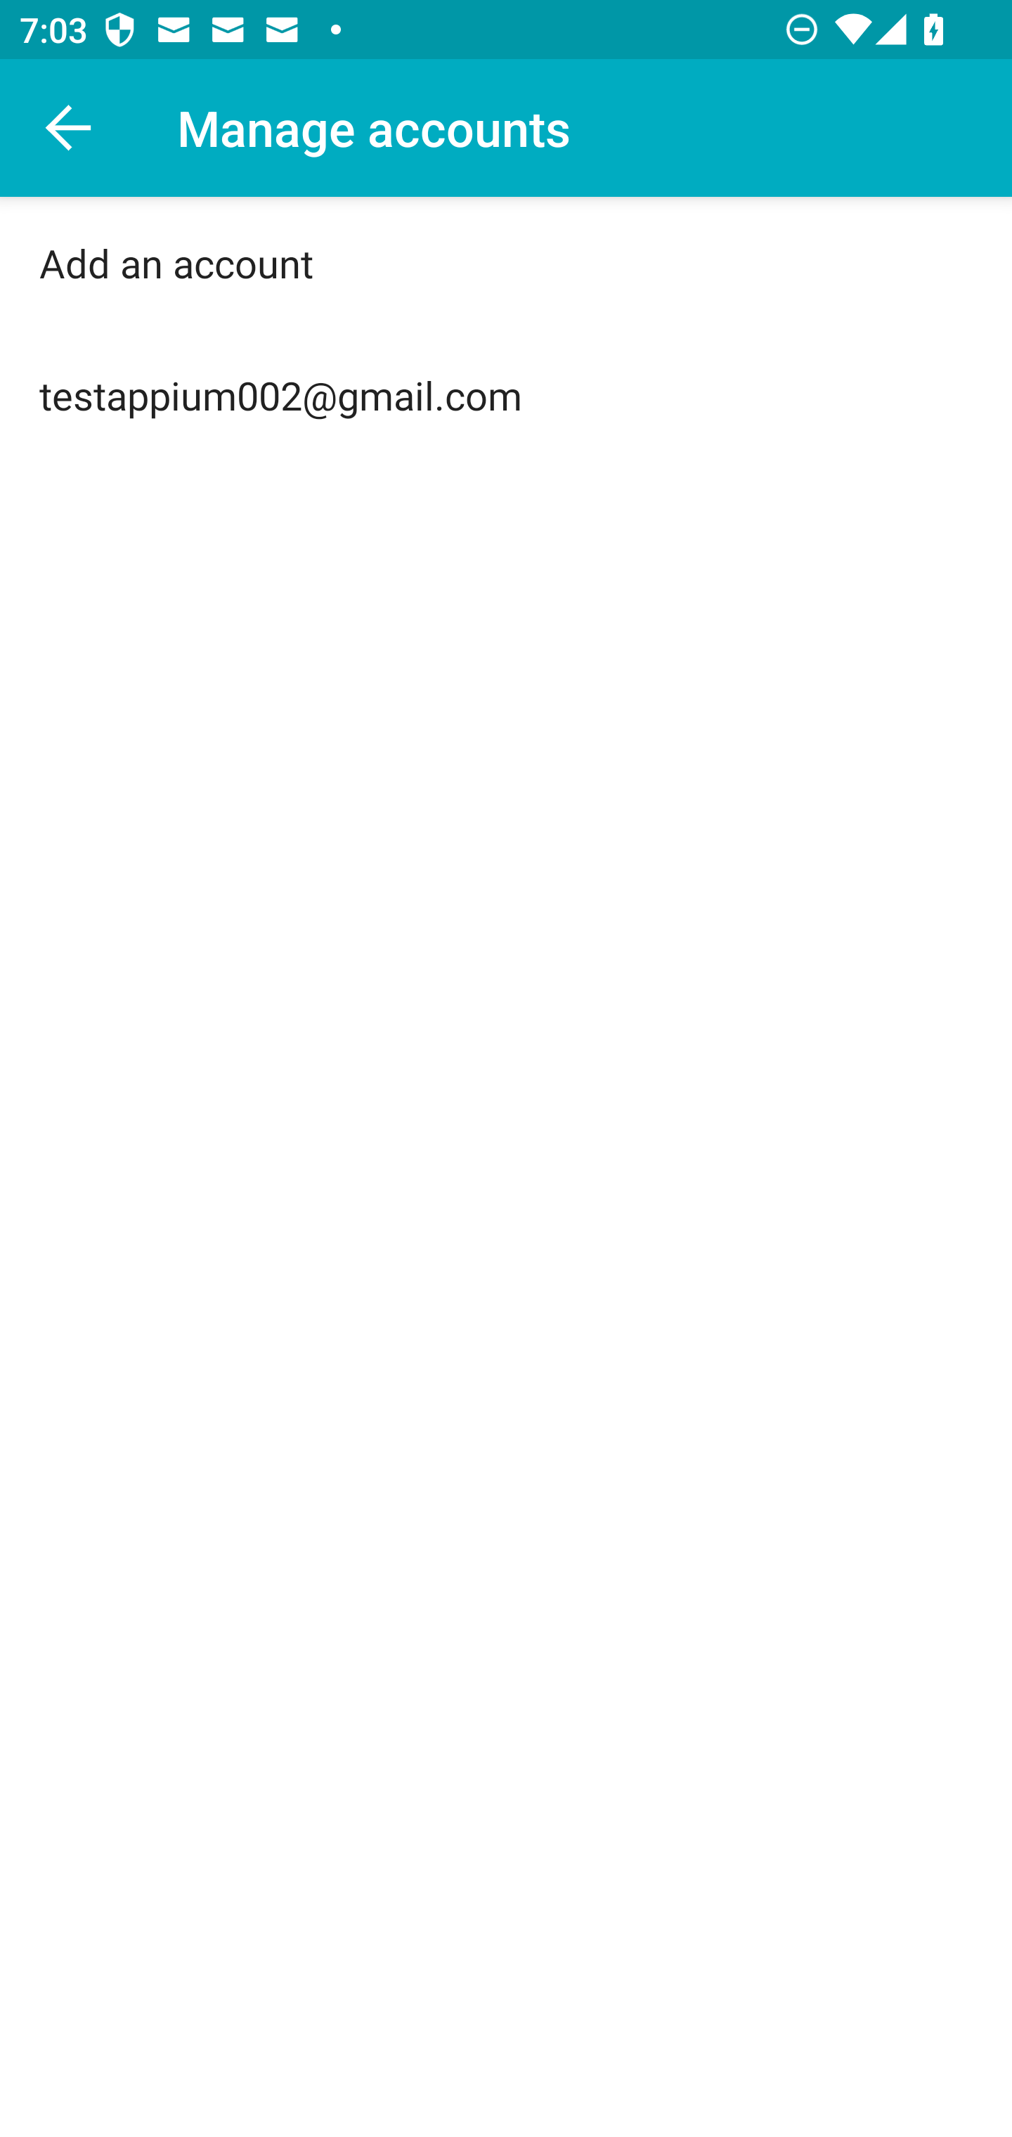  What do you see at coordinates (506, 263) in the screenshot?
I see `Add an account` at bounding box center [506, 263].